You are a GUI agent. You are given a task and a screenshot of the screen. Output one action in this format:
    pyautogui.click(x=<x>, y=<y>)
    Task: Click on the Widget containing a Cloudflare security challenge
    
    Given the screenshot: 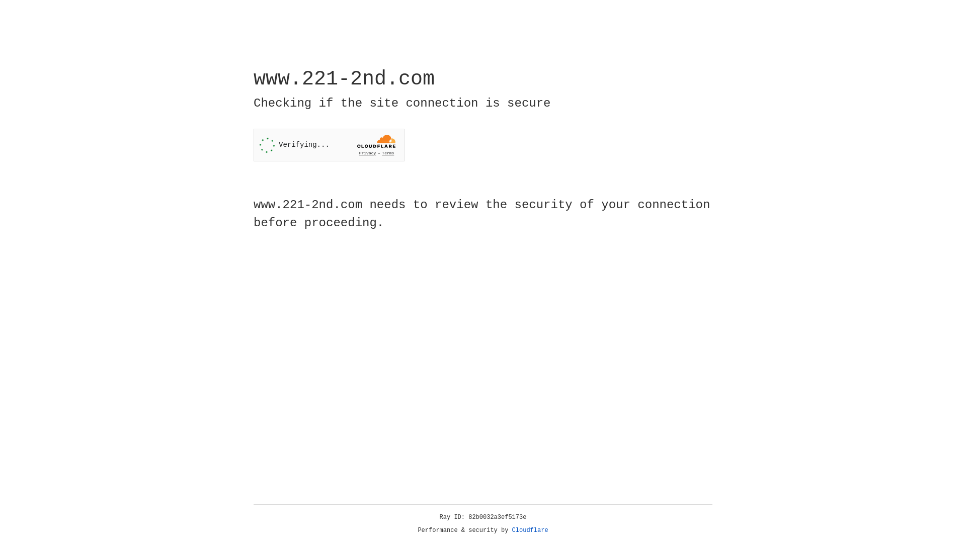 What is the action you would take?
    pyautogui.click(x=329, y=145)
    